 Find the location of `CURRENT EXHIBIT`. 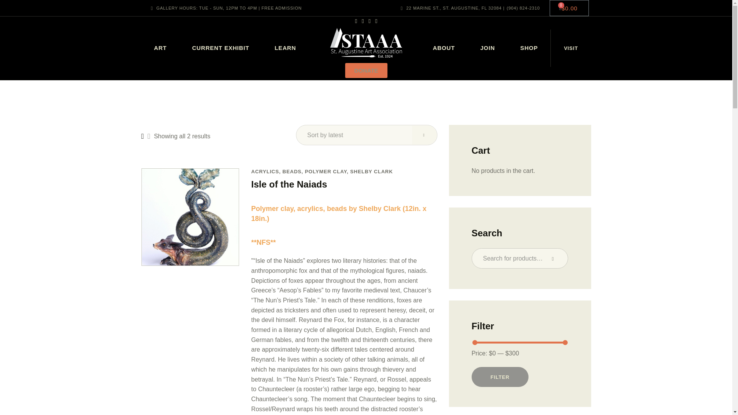

CURRENT EXHIBIT is located at coordinates (221, 48).